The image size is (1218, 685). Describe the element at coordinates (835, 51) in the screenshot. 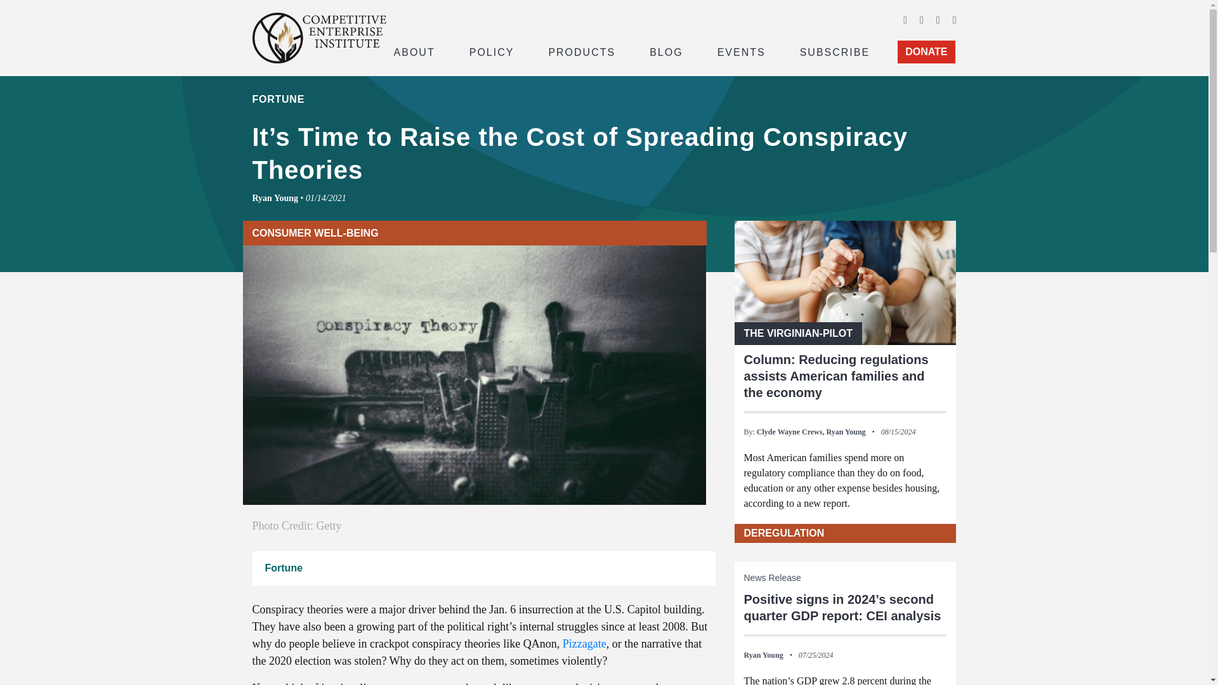

I see `SUBSCRIBE` at that location.